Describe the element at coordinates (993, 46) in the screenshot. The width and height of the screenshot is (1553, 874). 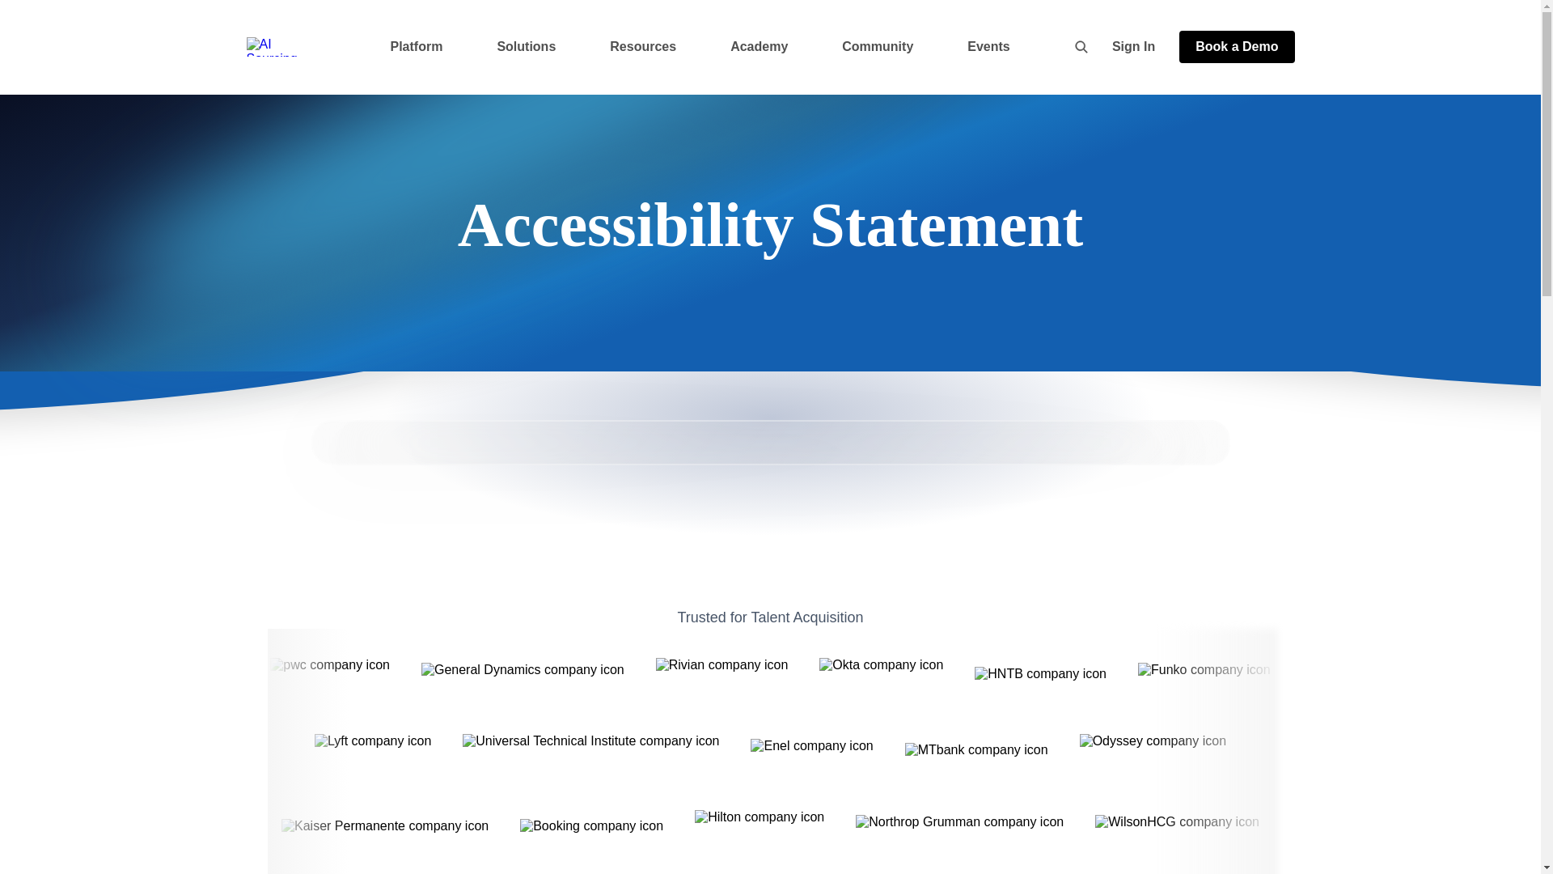
I see `Events` at that location.